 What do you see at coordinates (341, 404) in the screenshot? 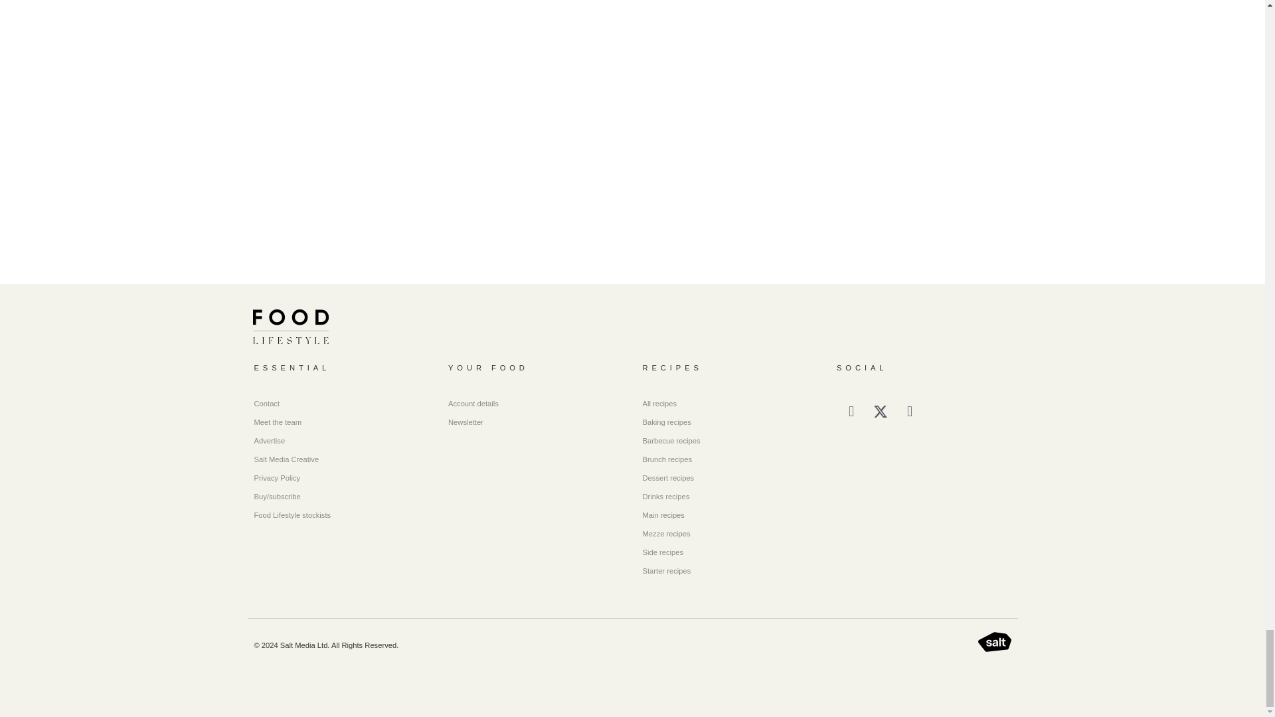
I see `Contact` at bounding box center [341, 404].